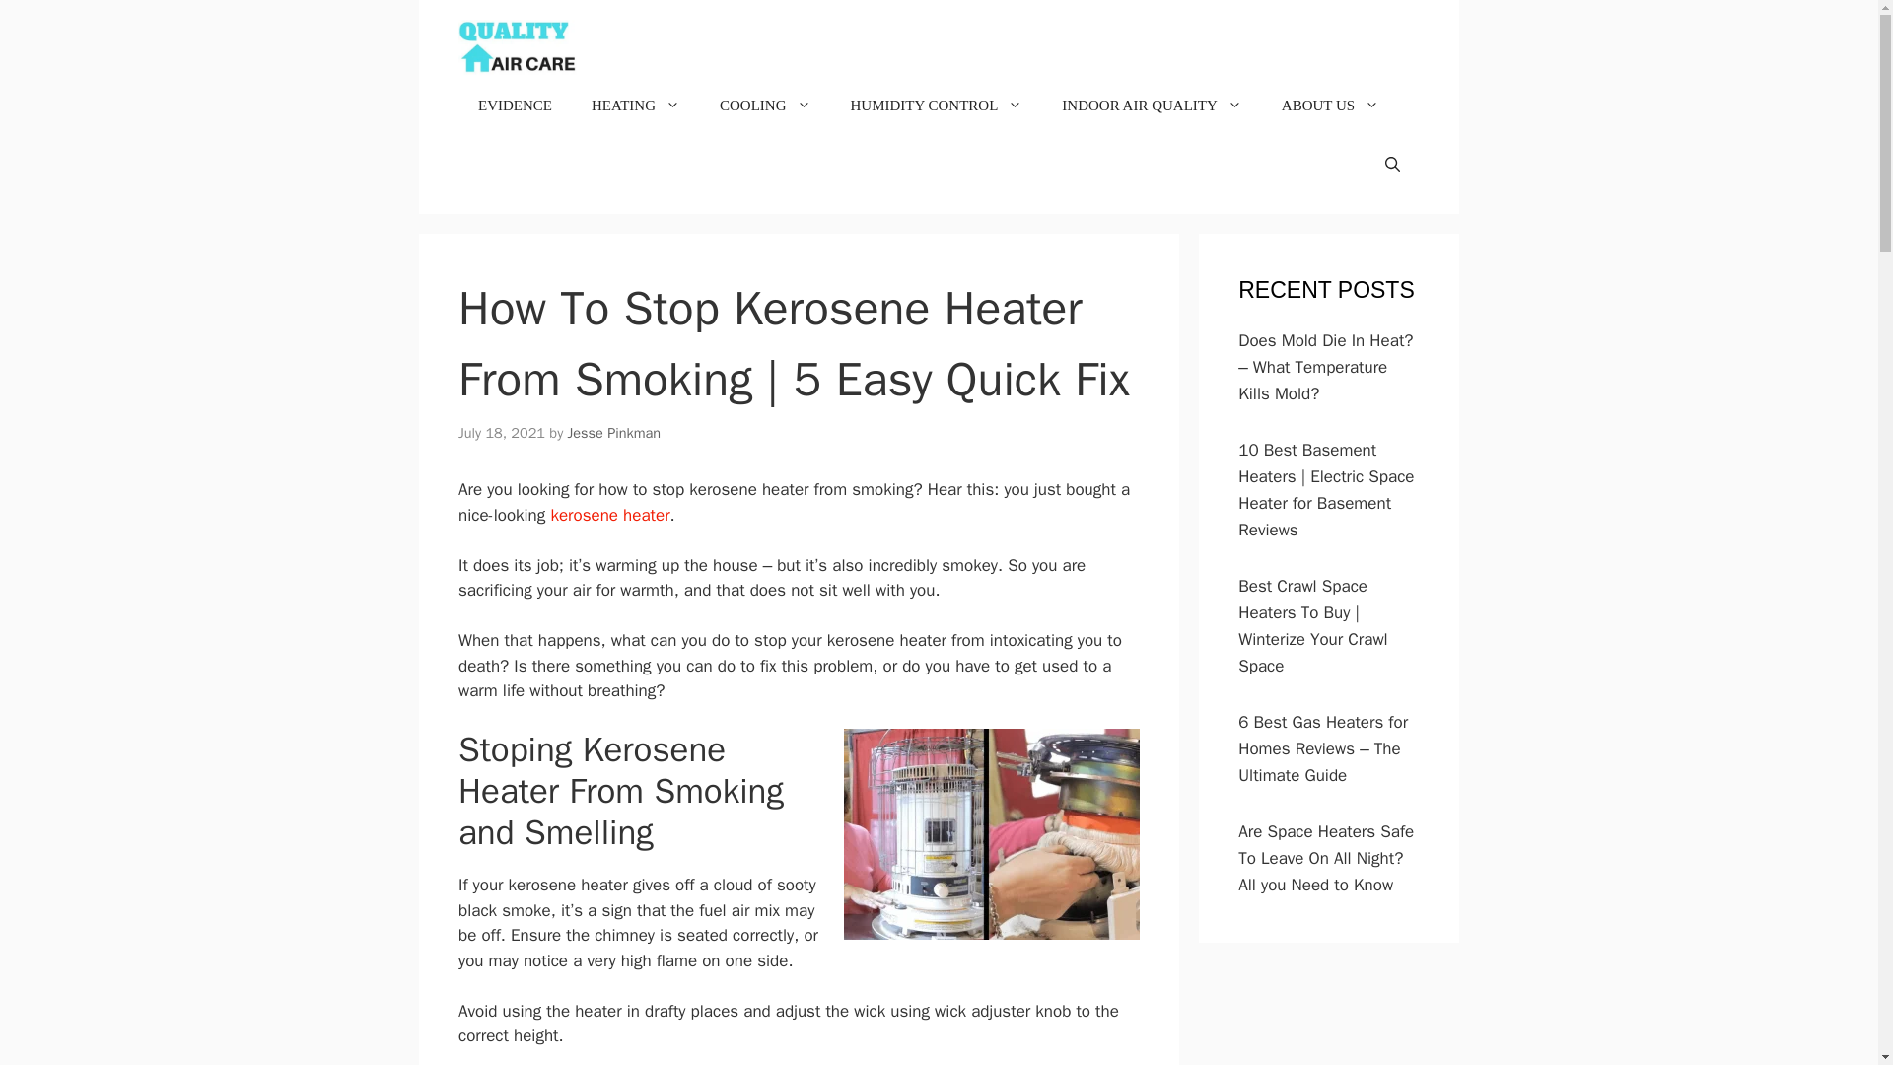  What do you see at coordinates (937, 105) in the screenshot?
I see `HUMIDITY CONTROL` at bounding box center [937, 105].